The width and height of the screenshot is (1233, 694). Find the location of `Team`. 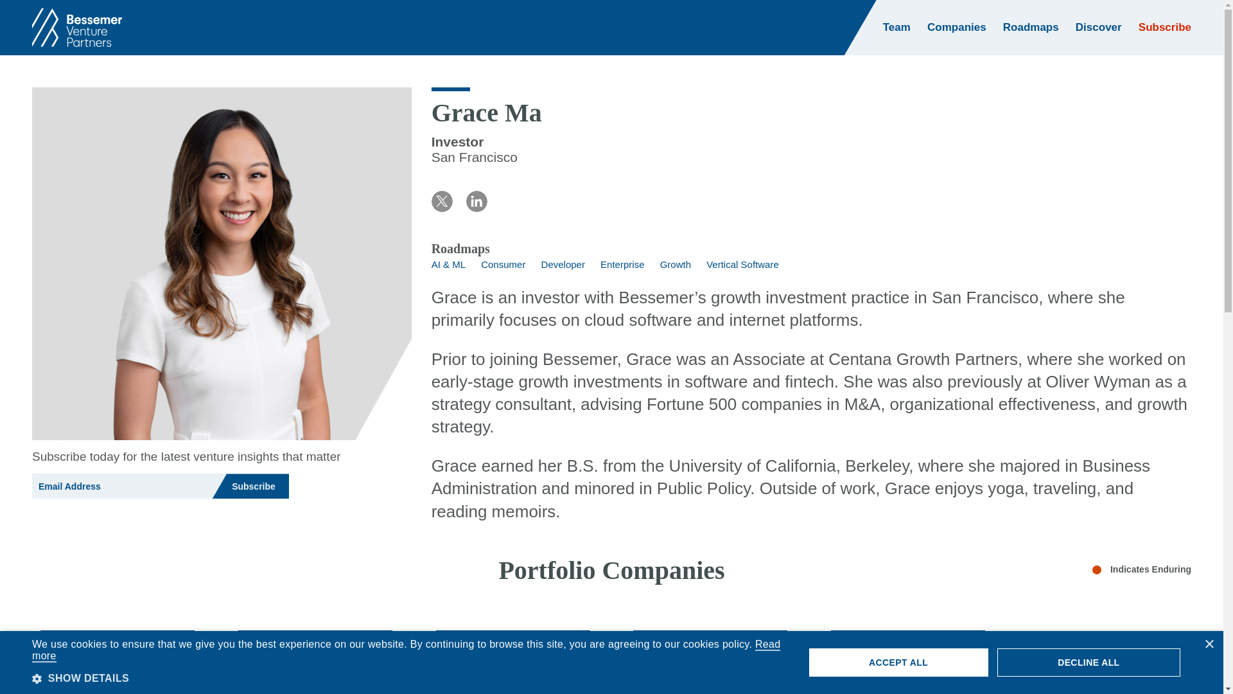

Team is located at coordinates (896, 27).